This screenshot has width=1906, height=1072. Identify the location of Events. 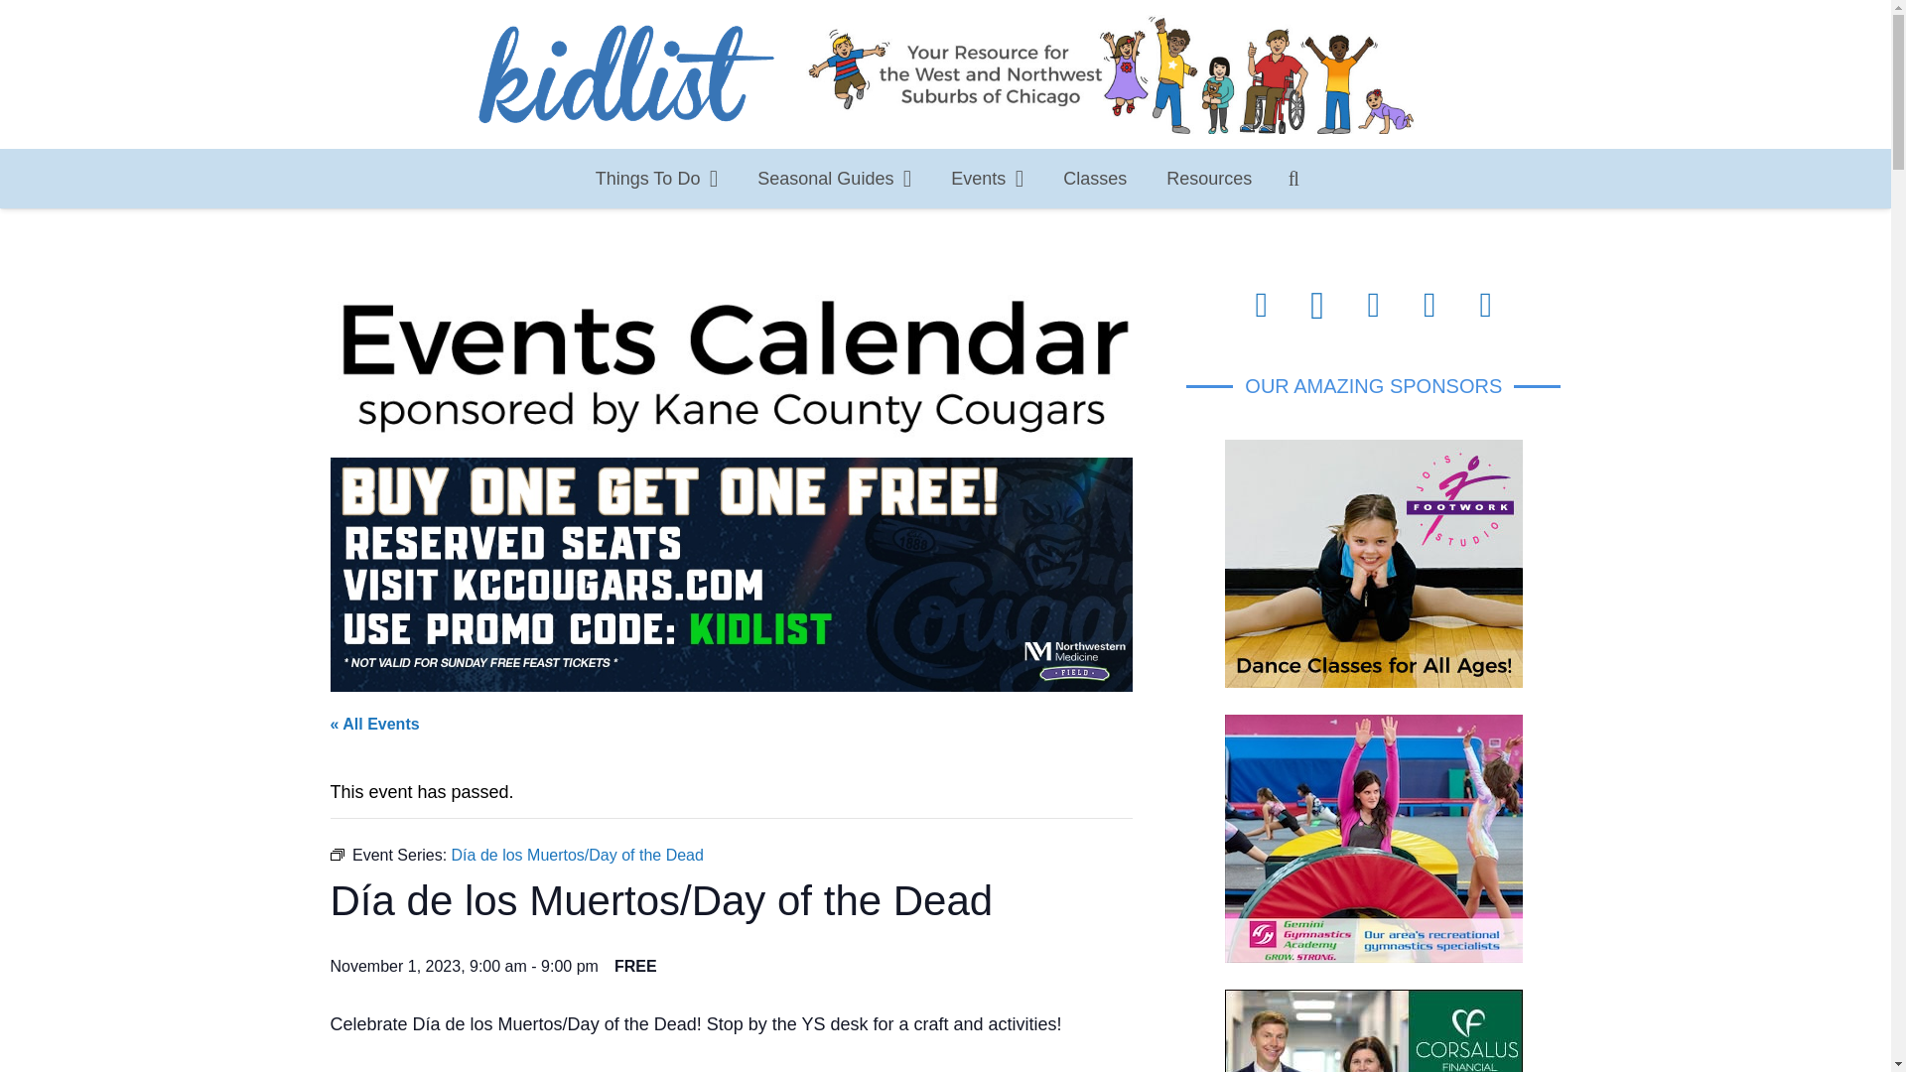
(987, 179).